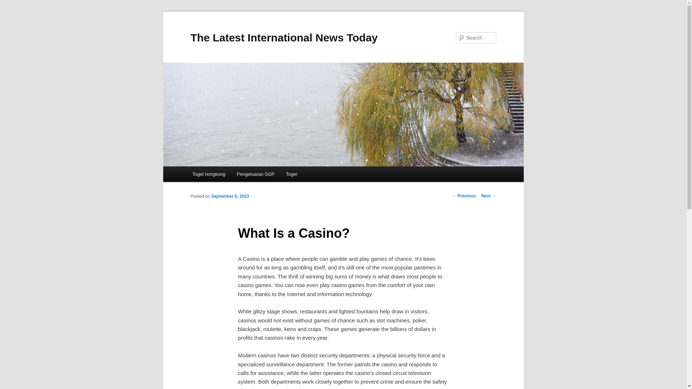 This screenshot has height=389, width=692. What do you see at coordinates (230, 196) in the screenshot?
I see `September 6, 2023` at bounding box center [230, 196].